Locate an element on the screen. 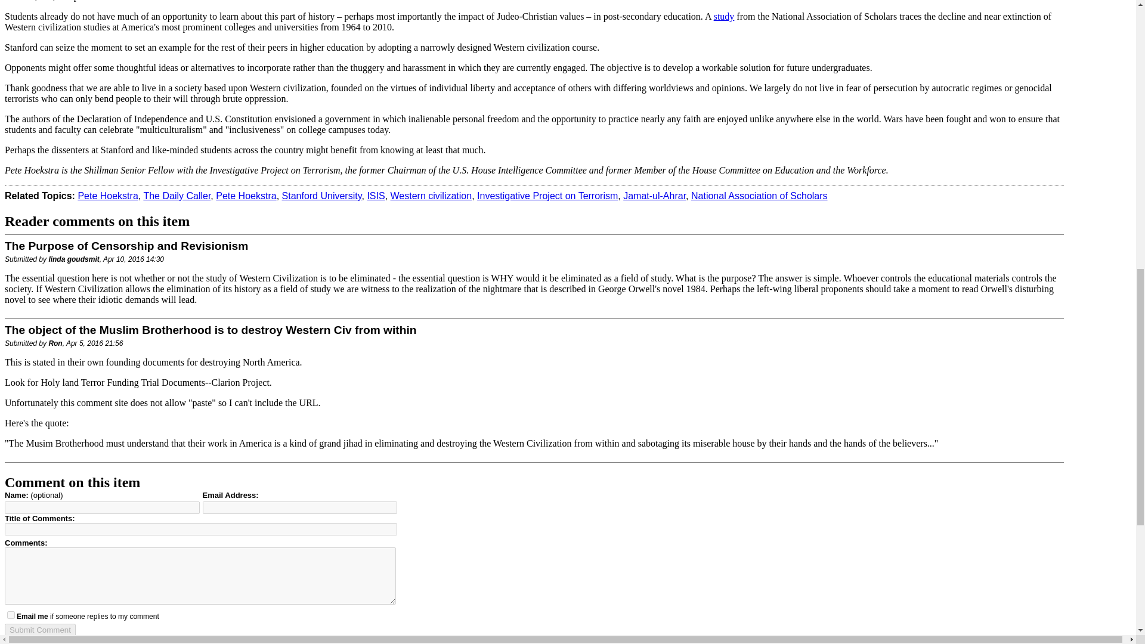 The width and height of the screenshot is (1145, 644). study is located at coordinates (724, 16).